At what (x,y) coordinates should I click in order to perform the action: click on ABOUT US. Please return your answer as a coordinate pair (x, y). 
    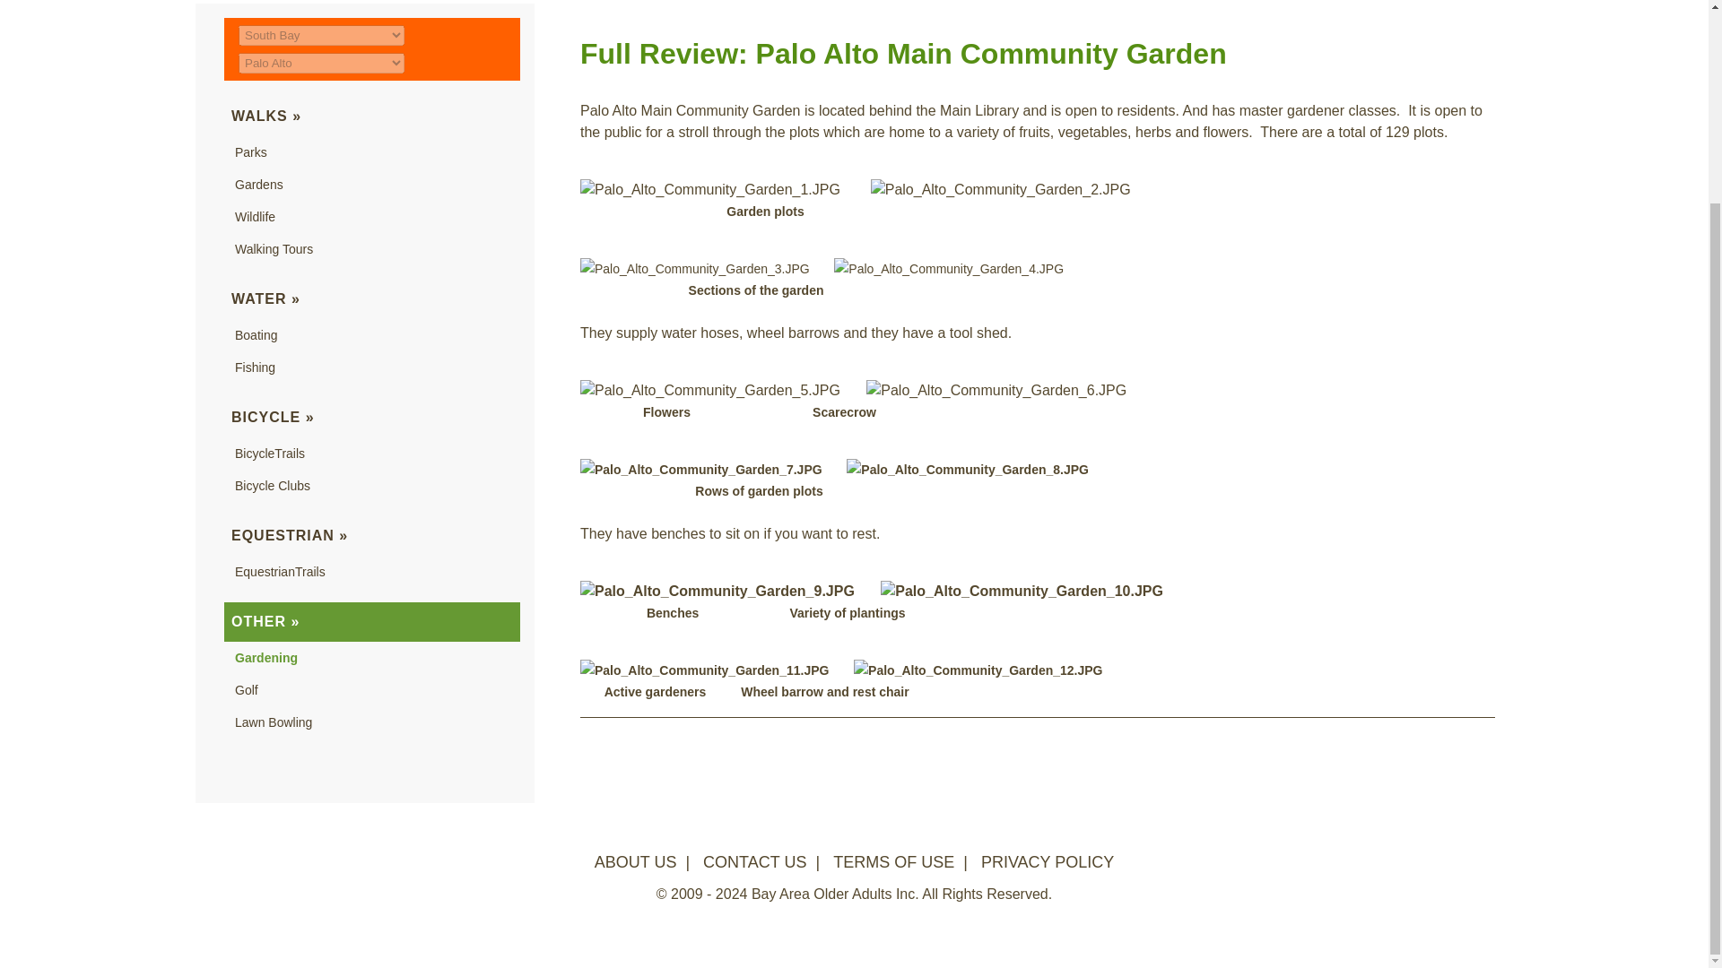
    Looking at the image, I should click on (635, 862).